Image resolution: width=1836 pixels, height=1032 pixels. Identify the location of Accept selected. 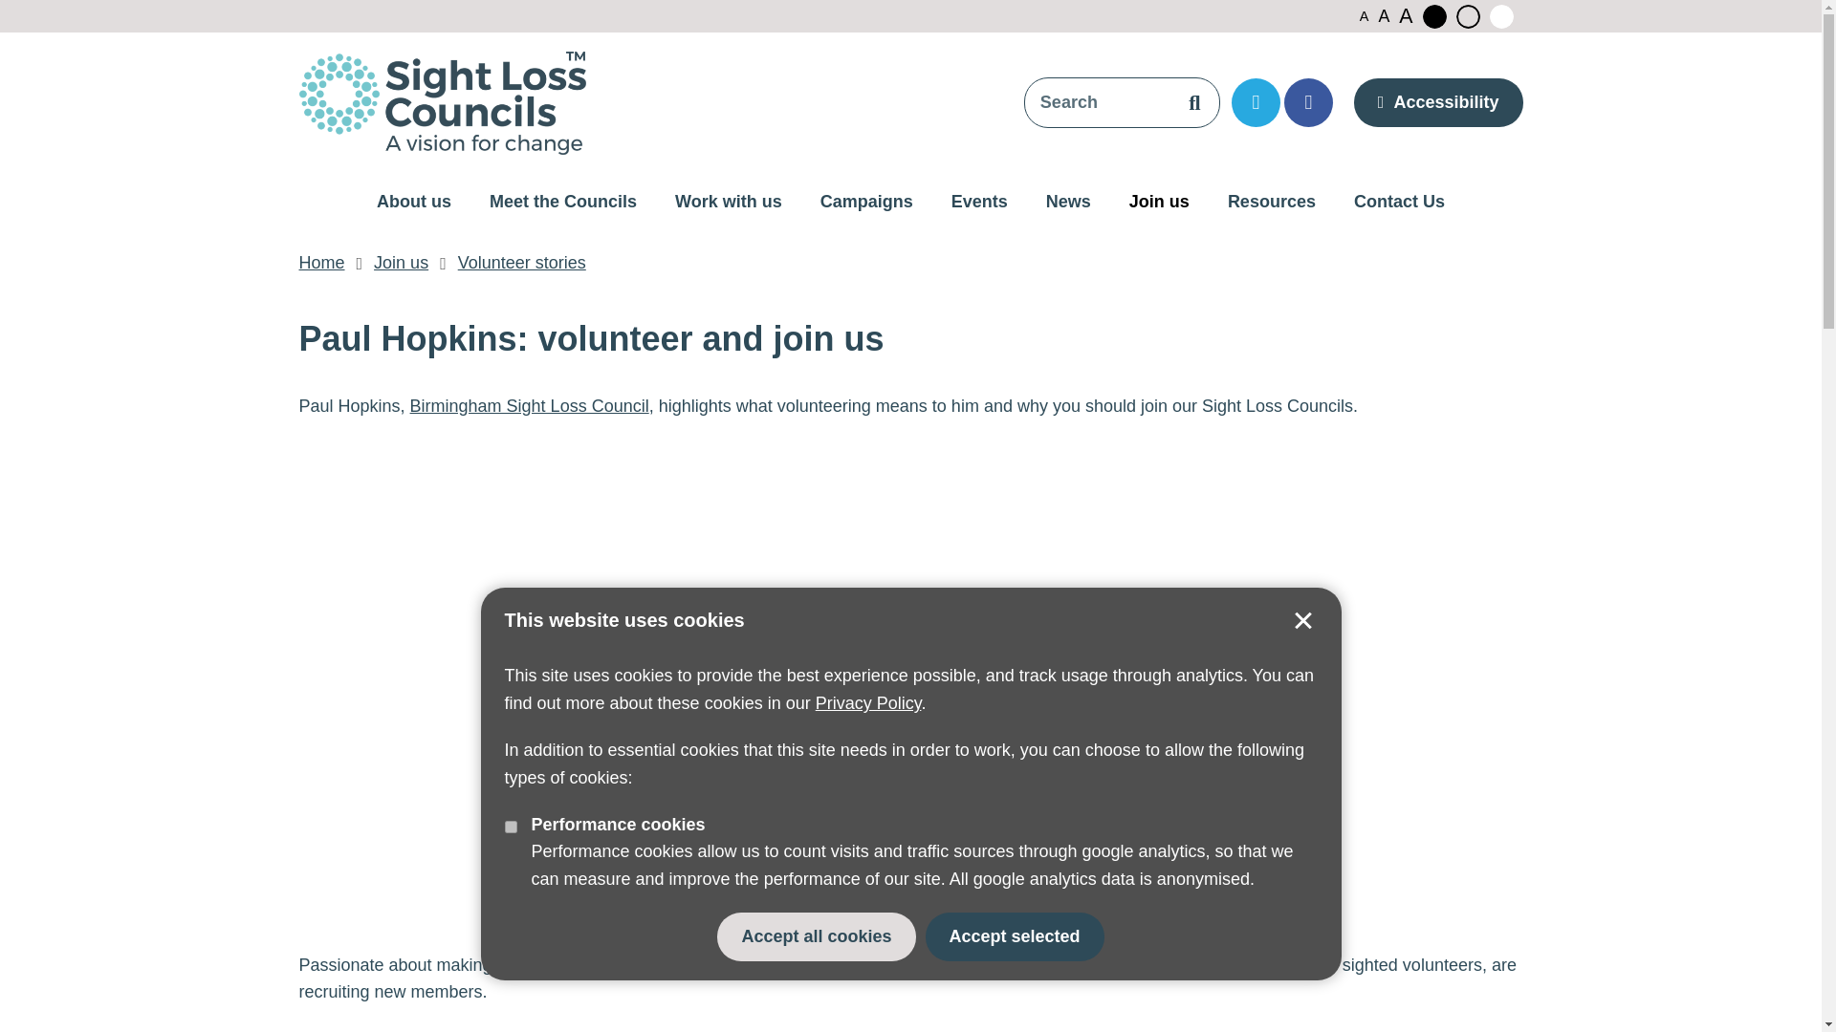
(1302, 621).